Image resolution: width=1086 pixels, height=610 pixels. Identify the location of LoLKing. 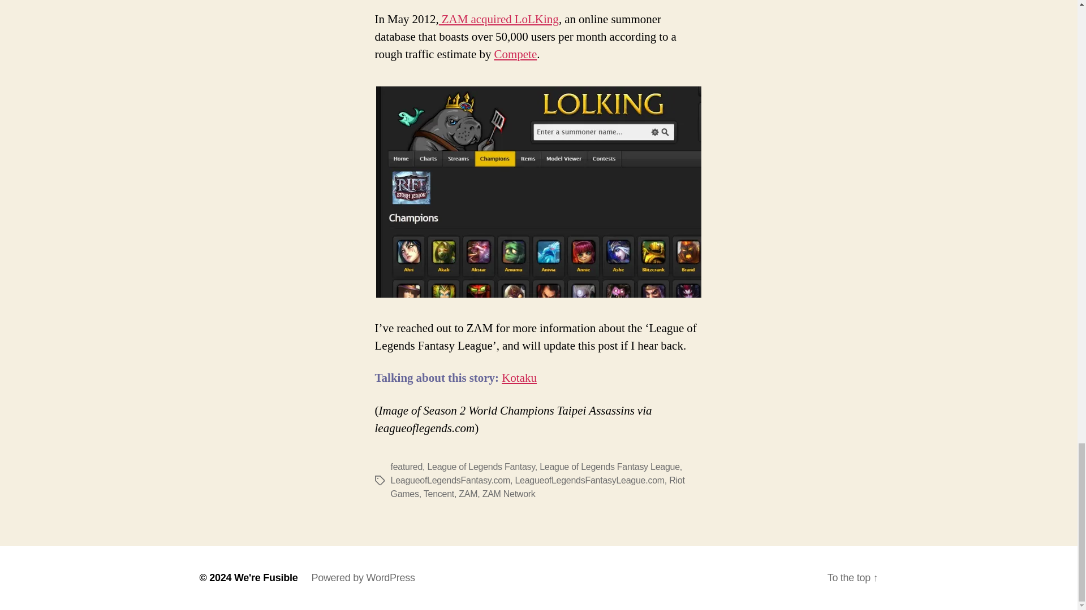
(499, 19).